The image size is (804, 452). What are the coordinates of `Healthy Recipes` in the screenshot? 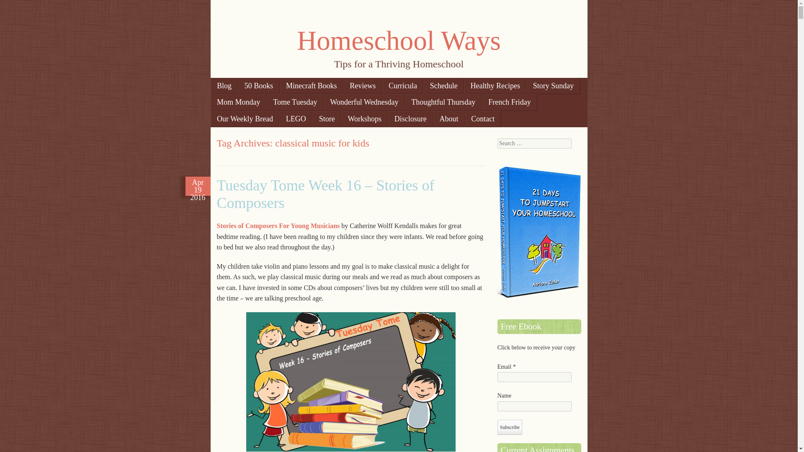 It's located at (495, 85).